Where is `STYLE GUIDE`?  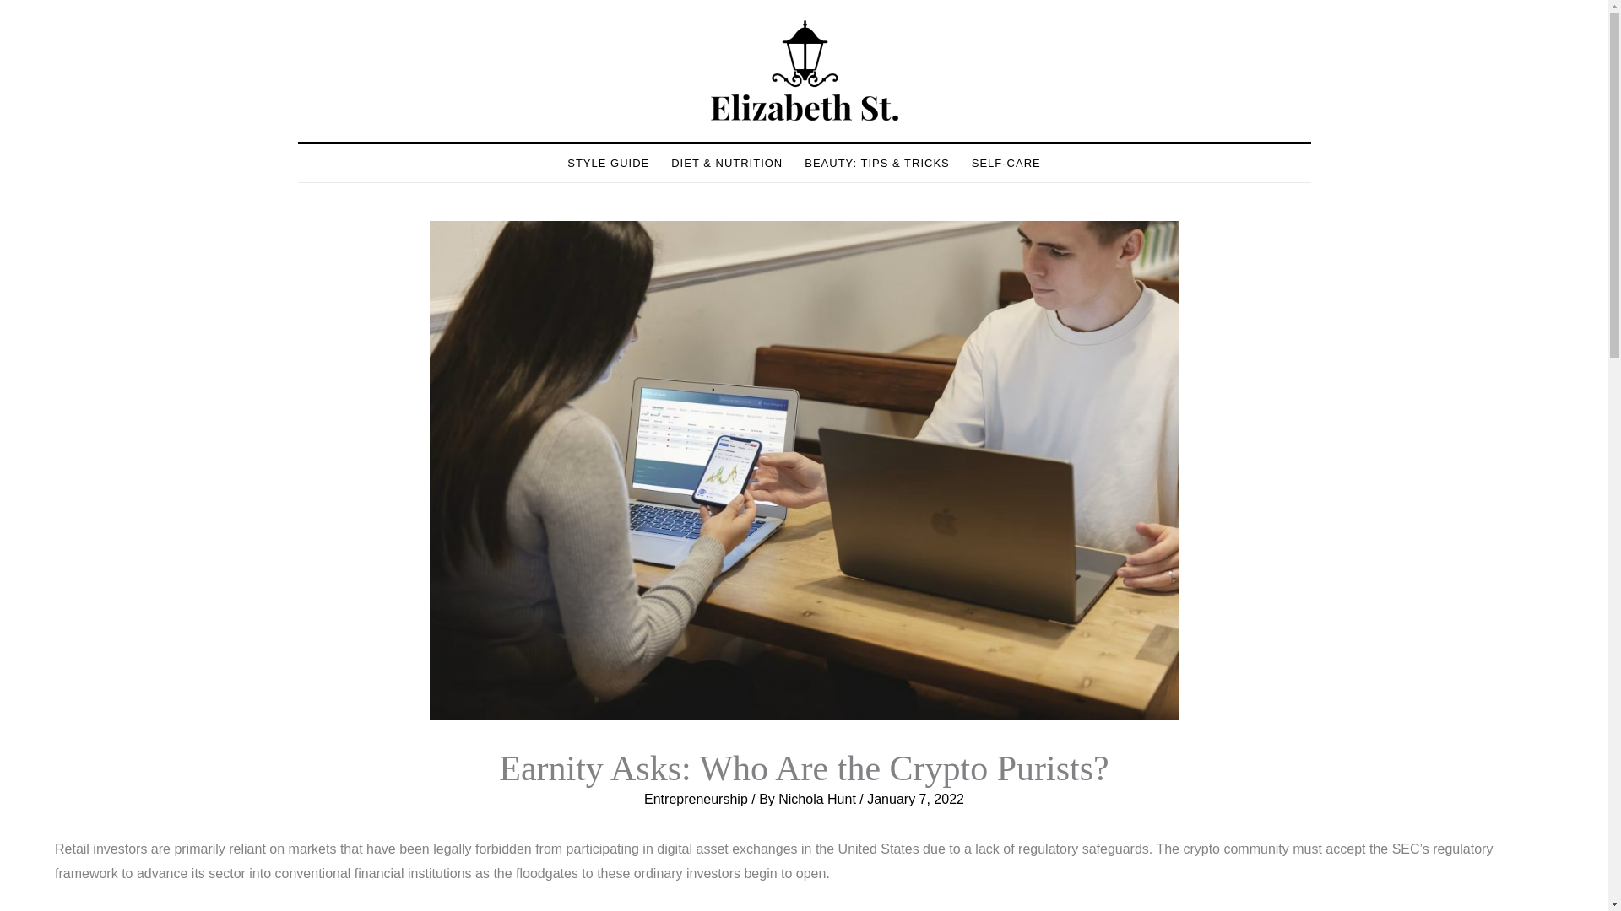
STYLE GUIDE is located at coordinates (608, 163).